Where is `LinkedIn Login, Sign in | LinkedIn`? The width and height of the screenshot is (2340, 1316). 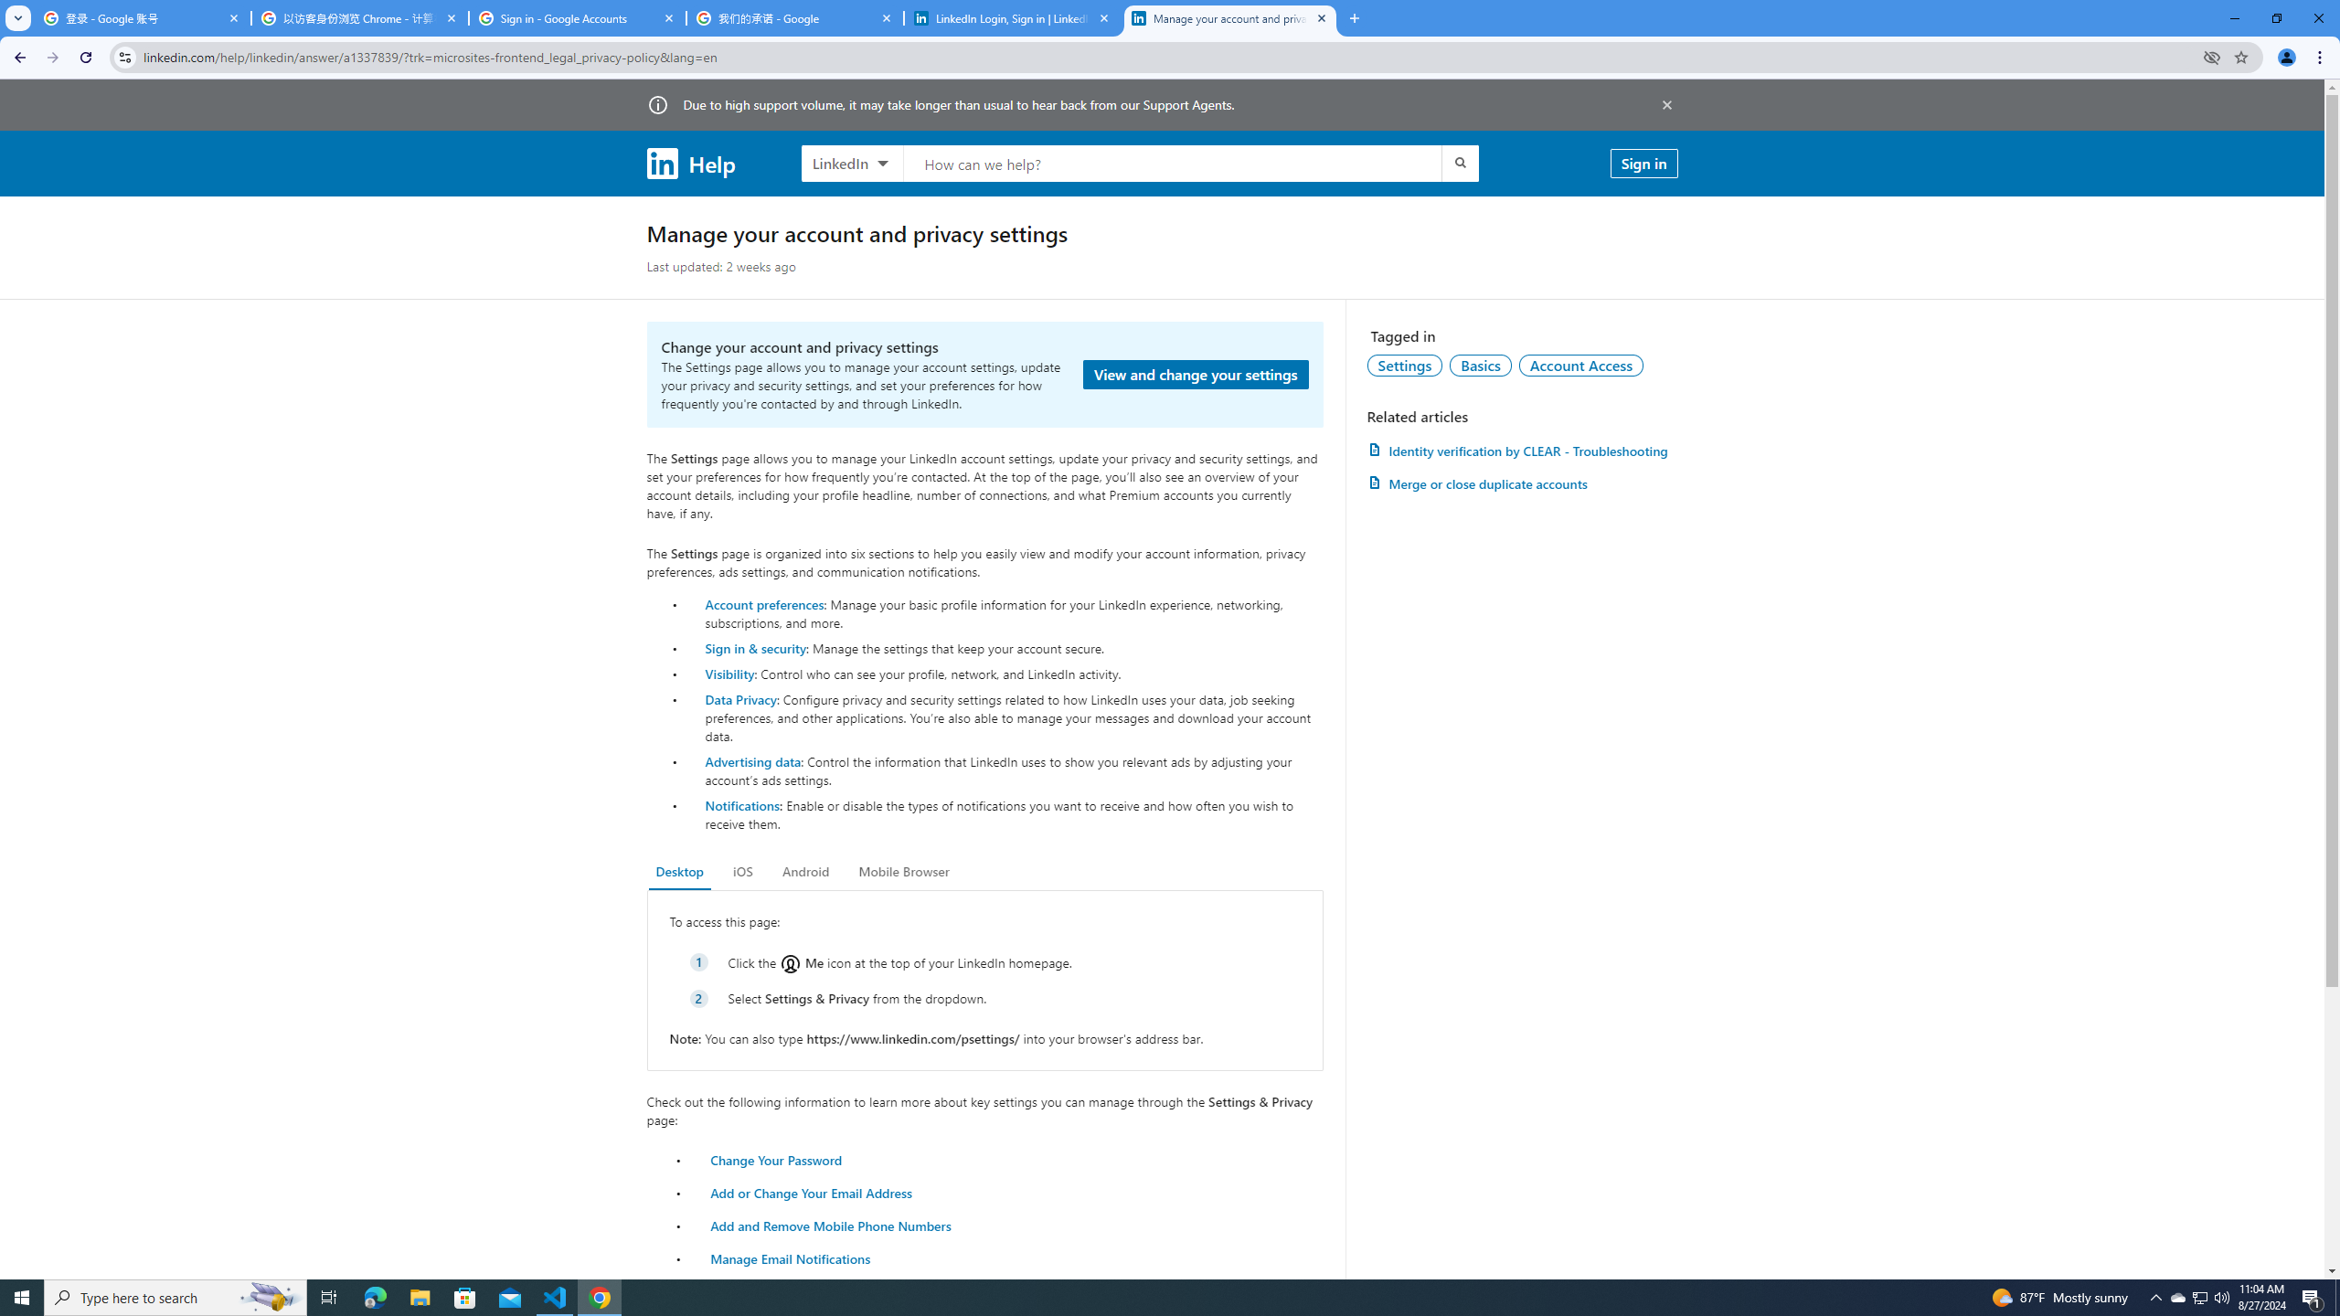
LinkedIn Login, Sign in | LinkedIn is located at coordinates (1013, 18).